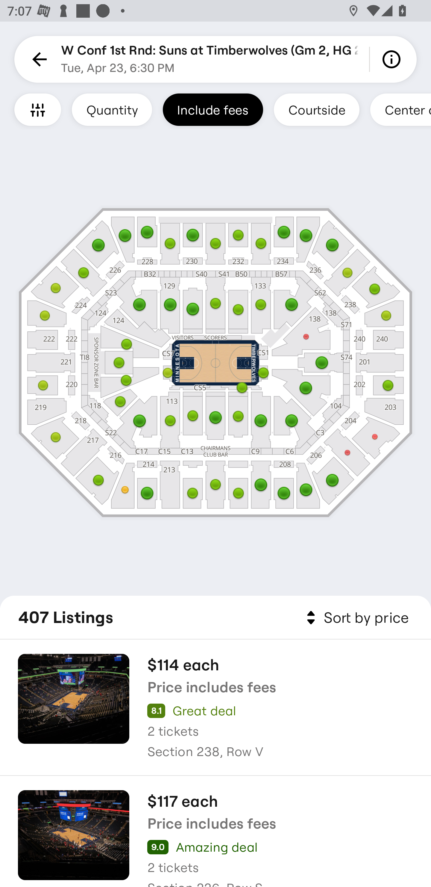 This screenshot has height=887, width=431. Describe the element at coordinates (356, 618) in the screenshot. I see `Sort by price` at that location.